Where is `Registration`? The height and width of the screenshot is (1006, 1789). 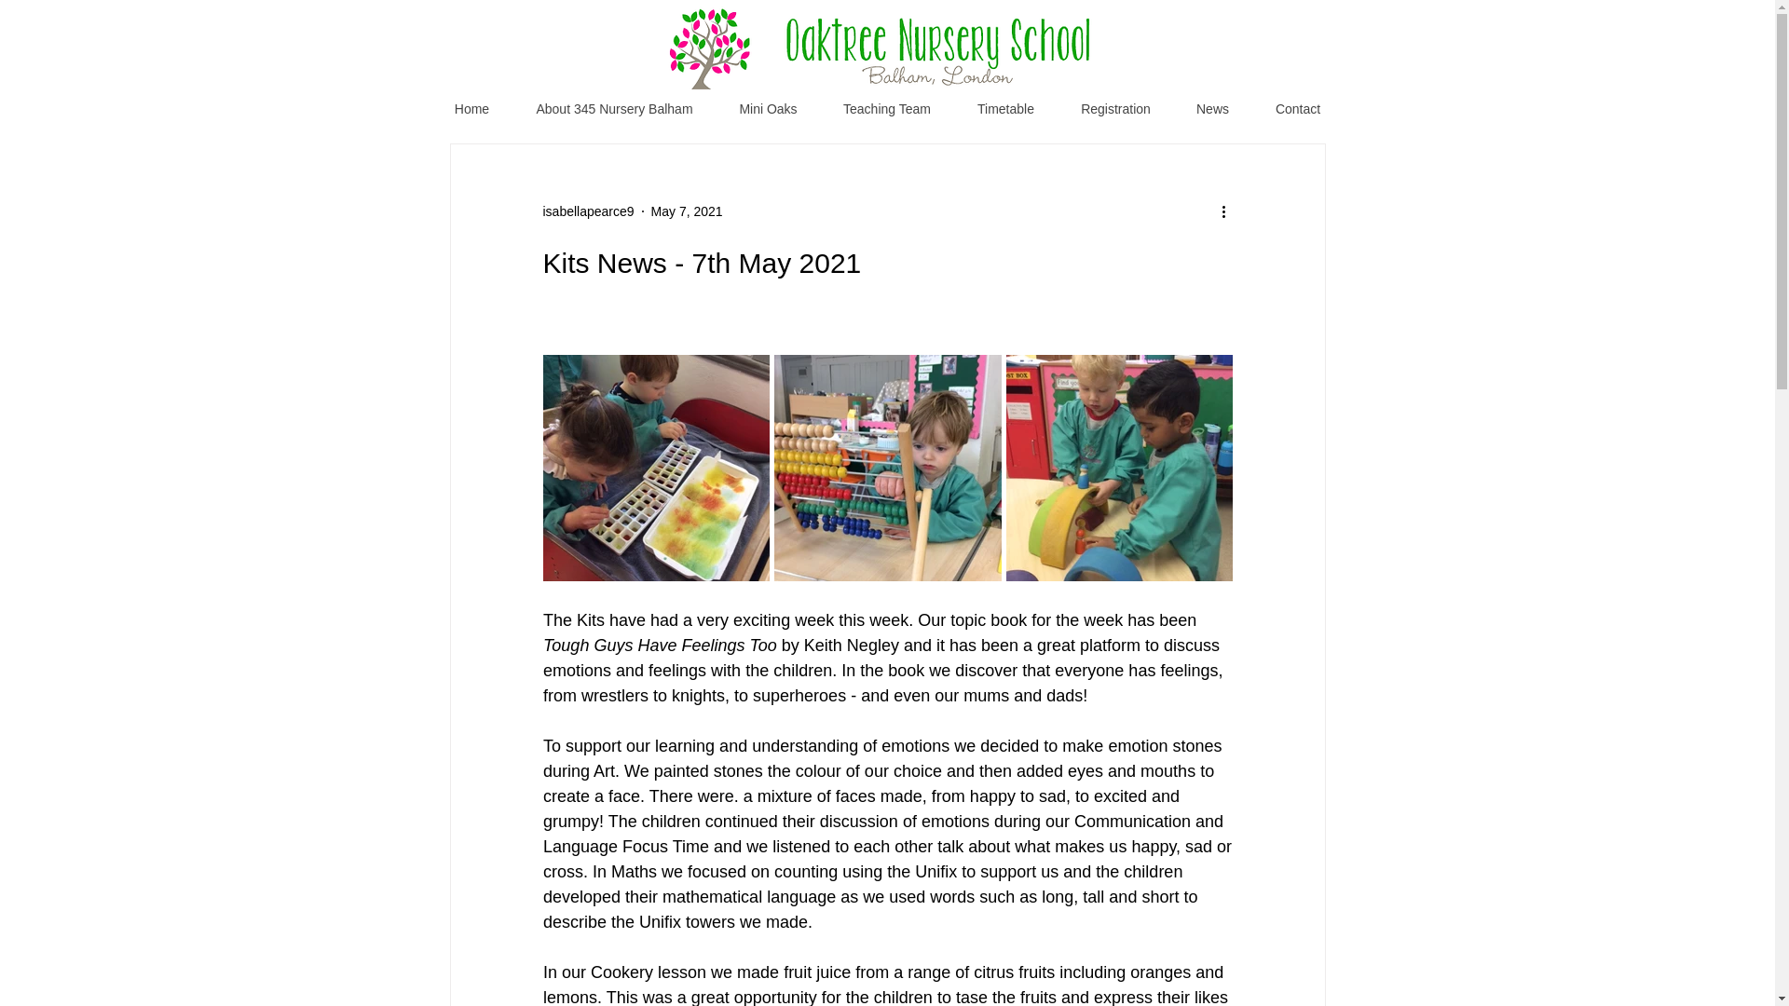 Registration is located at coordinates (1116, 109).